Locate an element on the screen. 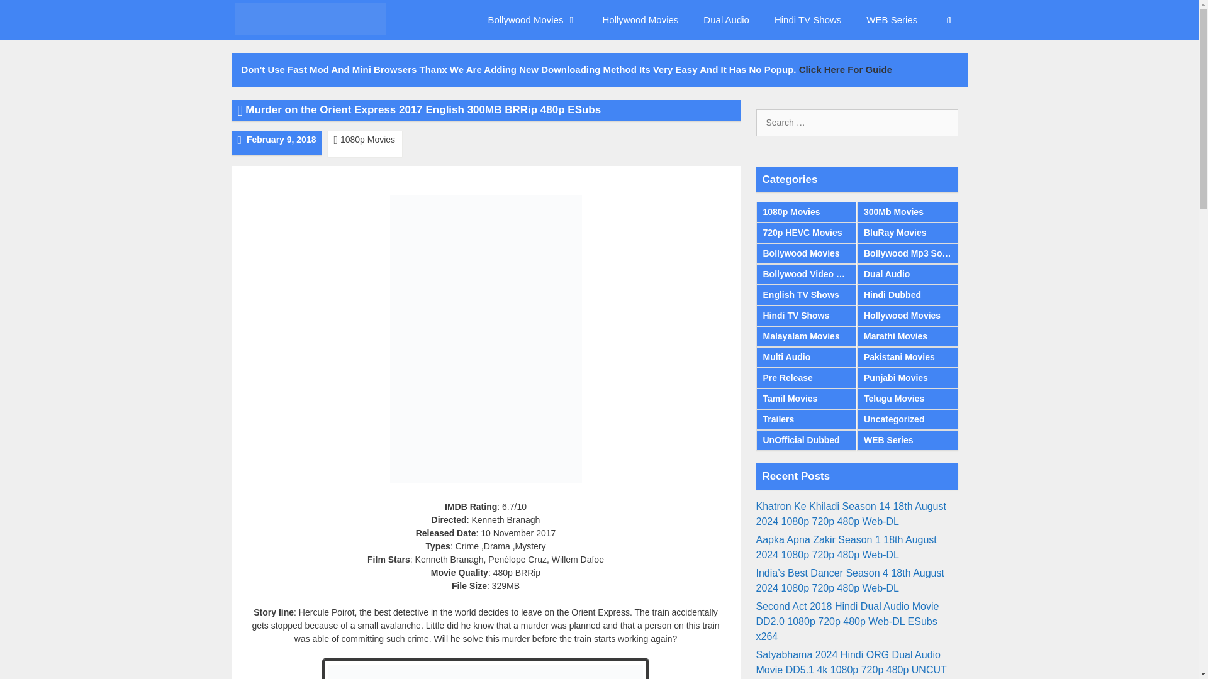 This screenshot has height=679, width=1208. Malayalam Movies is located at coordinates (806, 336).